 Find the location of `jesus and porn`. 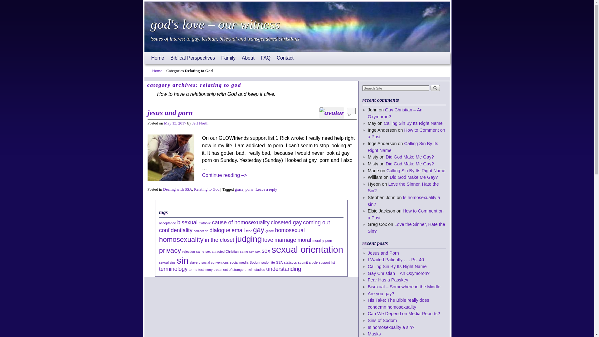

jesus and porn is located at coordinates (170, 112).